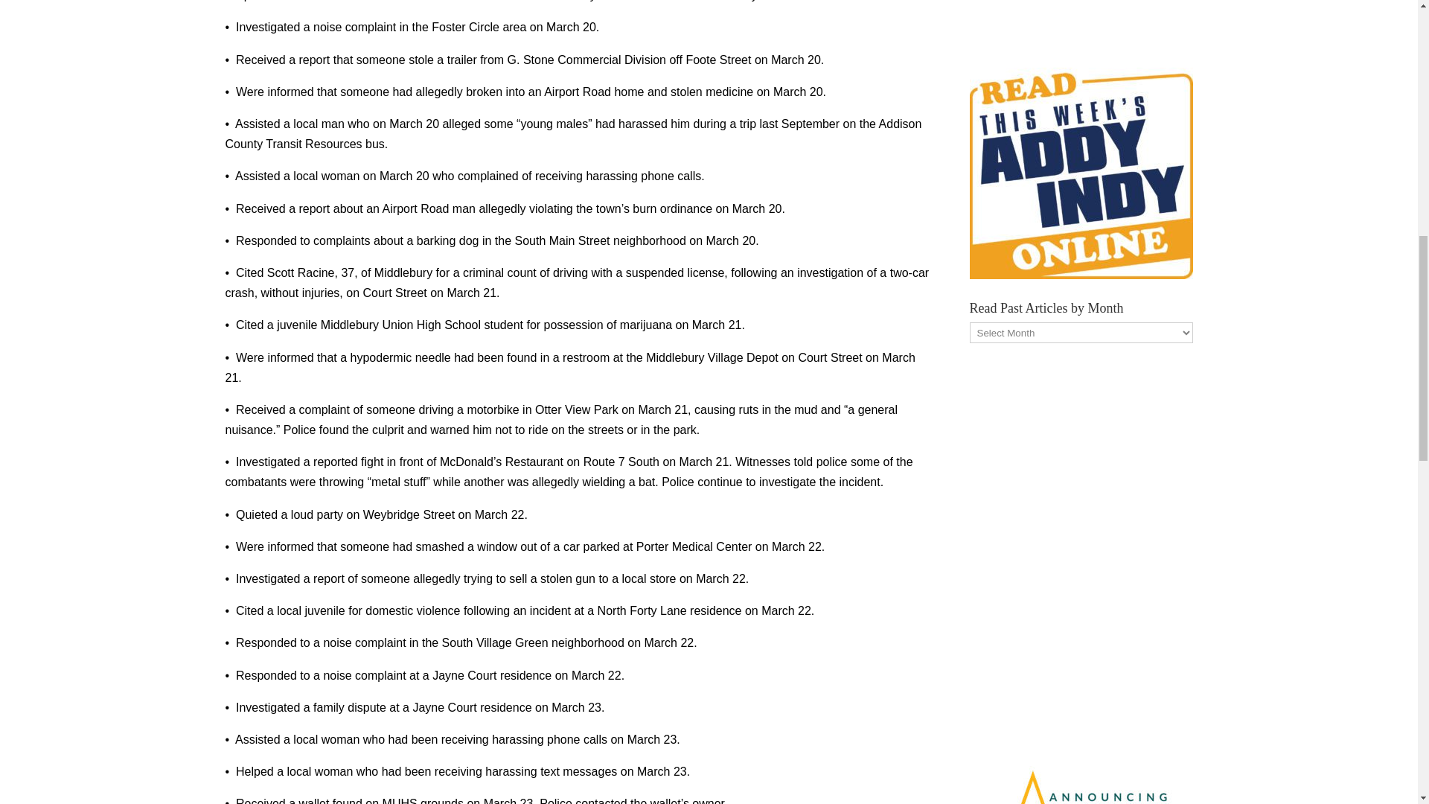 The width and height of the screenshot is (1429, 804). I want to click on 3rd party ad content, so click(1080, 16).